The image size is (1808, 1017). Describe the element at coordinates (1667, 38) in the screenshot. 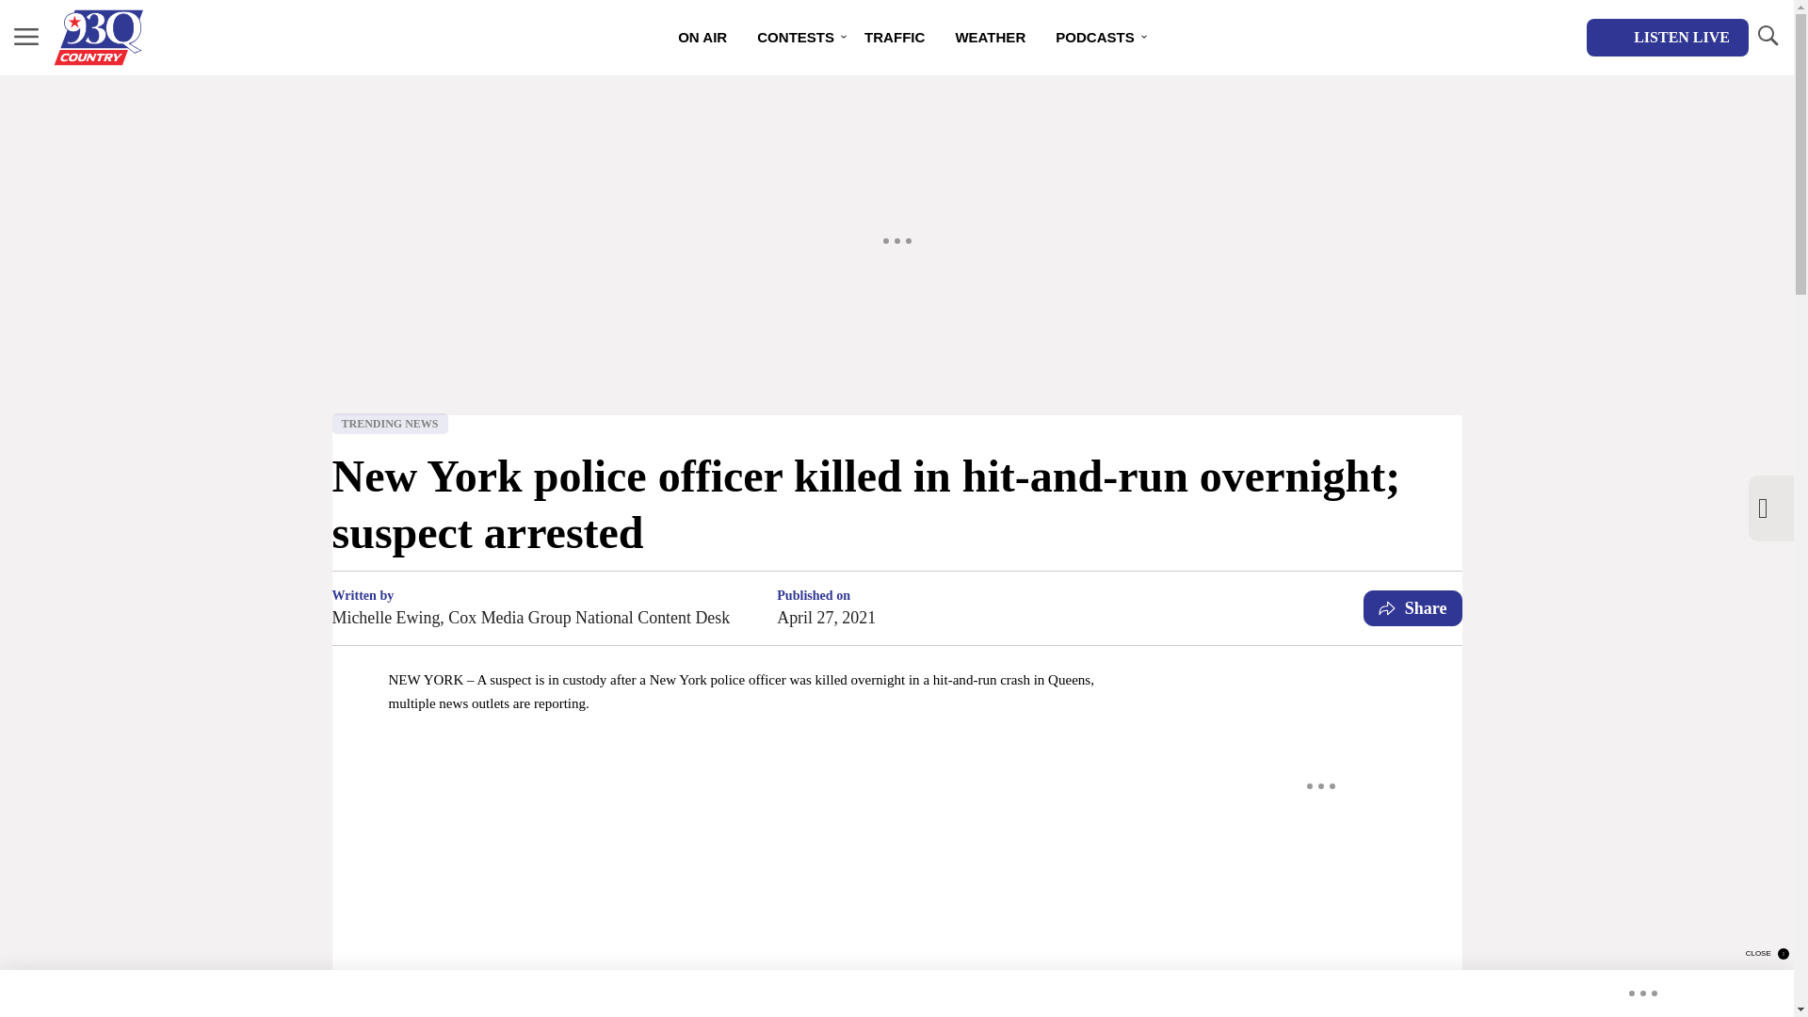

I see `LISTEN LIVE` at that location.